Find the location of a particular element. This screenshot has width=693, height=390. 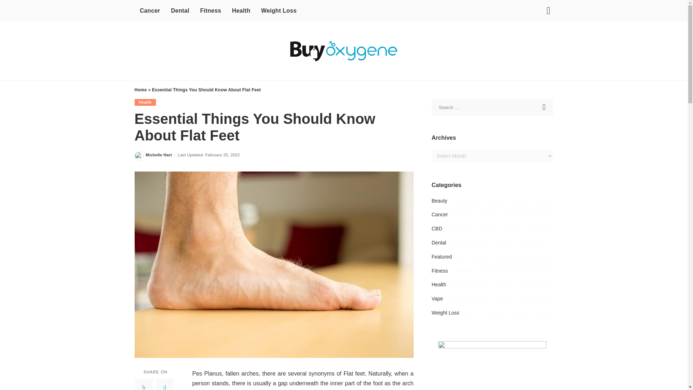

Fitness is located at coordinates (210, 11).